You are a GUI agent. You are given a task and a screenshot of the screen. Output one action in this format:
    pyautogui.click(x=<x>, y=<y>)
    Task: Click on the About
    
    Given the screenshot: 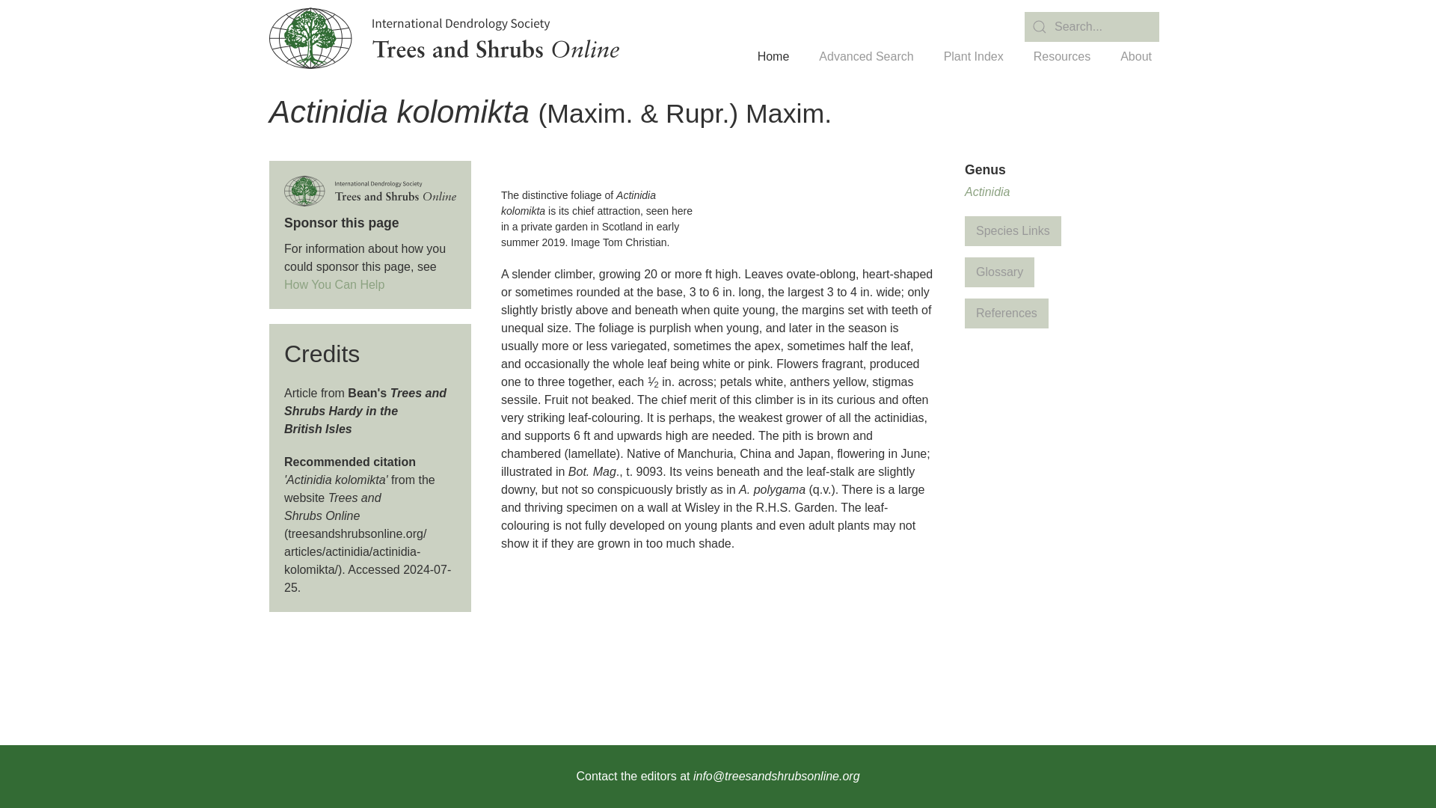 What is the action you would take?
    pyautogui.click(x=1135, y=57)
    